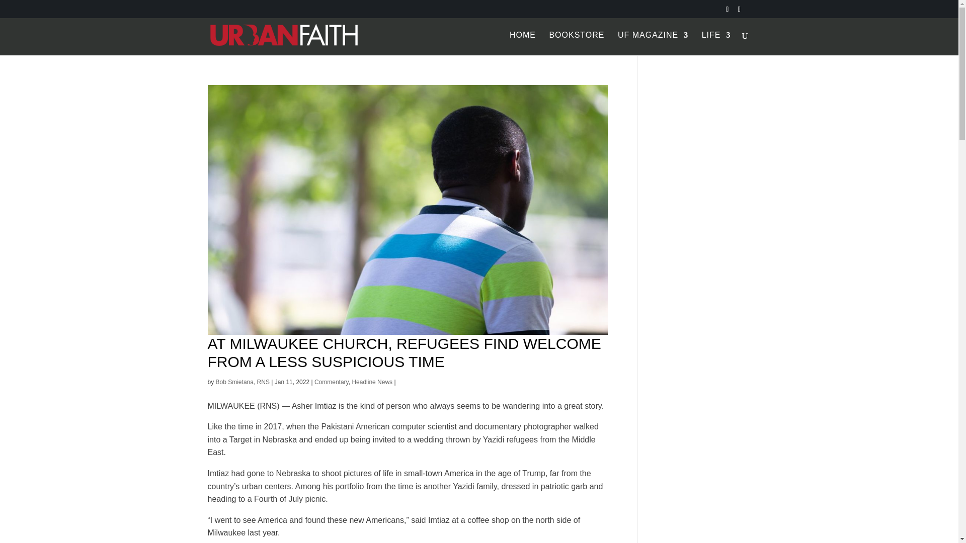  What do you see at coordinates (243, 382) in the screenshot?
I see `Posts by Bob Smietana, RNS` at bounding box center [243, 382].